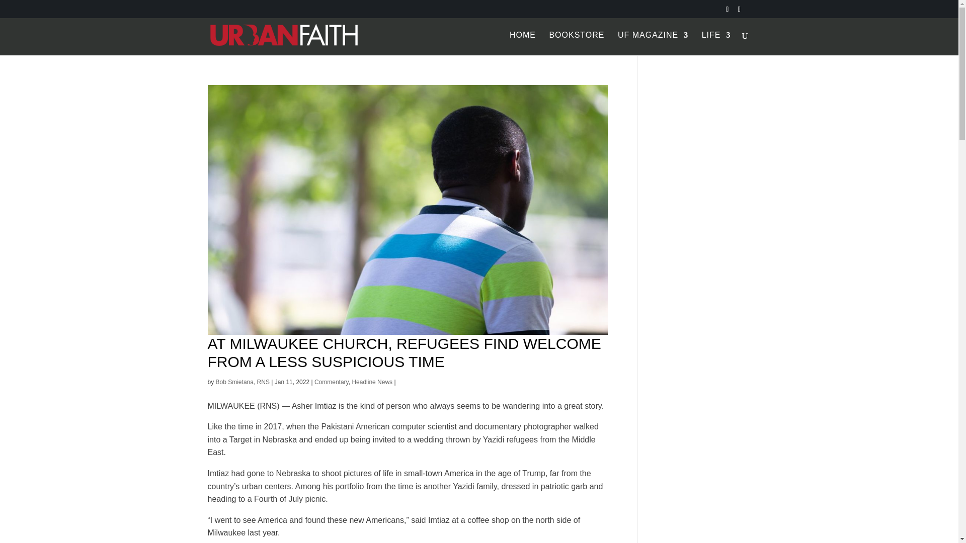  What do you see at coordinates (243, 382) in the screenshot?
I see `Posts by Bob Smietana, RNS` at bounding box center [243, 382].